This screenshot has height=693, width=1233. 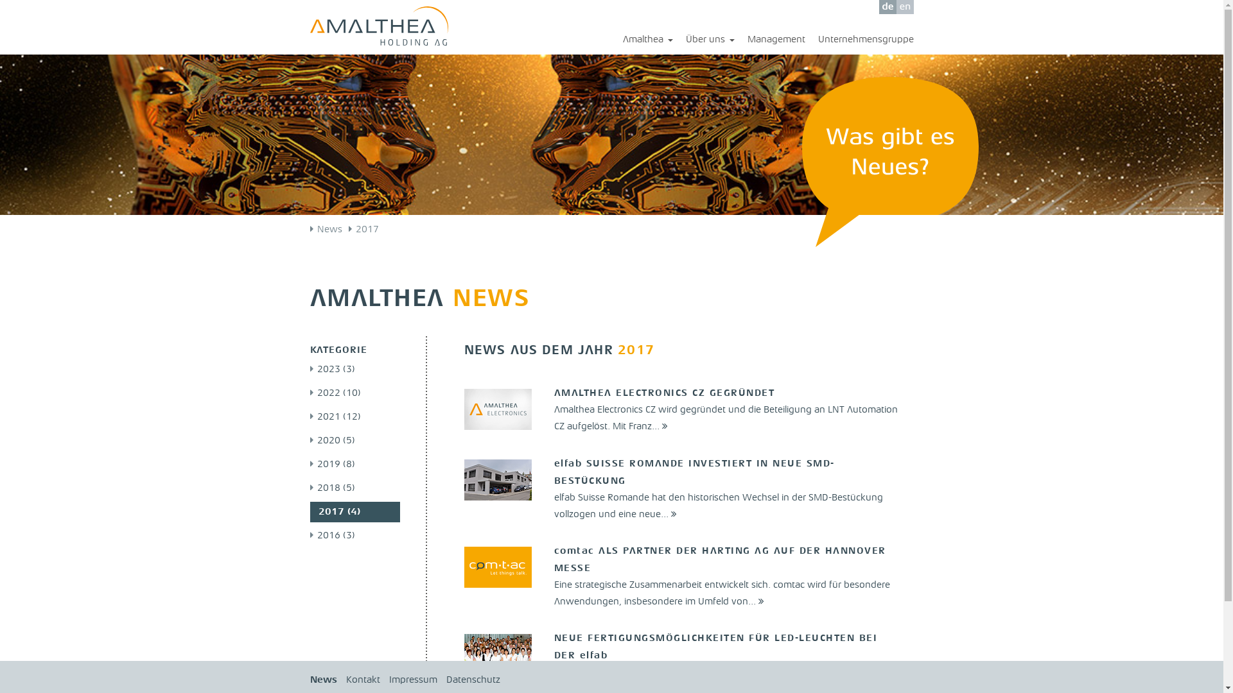 What do you see at coordinates (332, 441) in the screenshot?
I see `2020 (5)` at bounding box center [332, 441].